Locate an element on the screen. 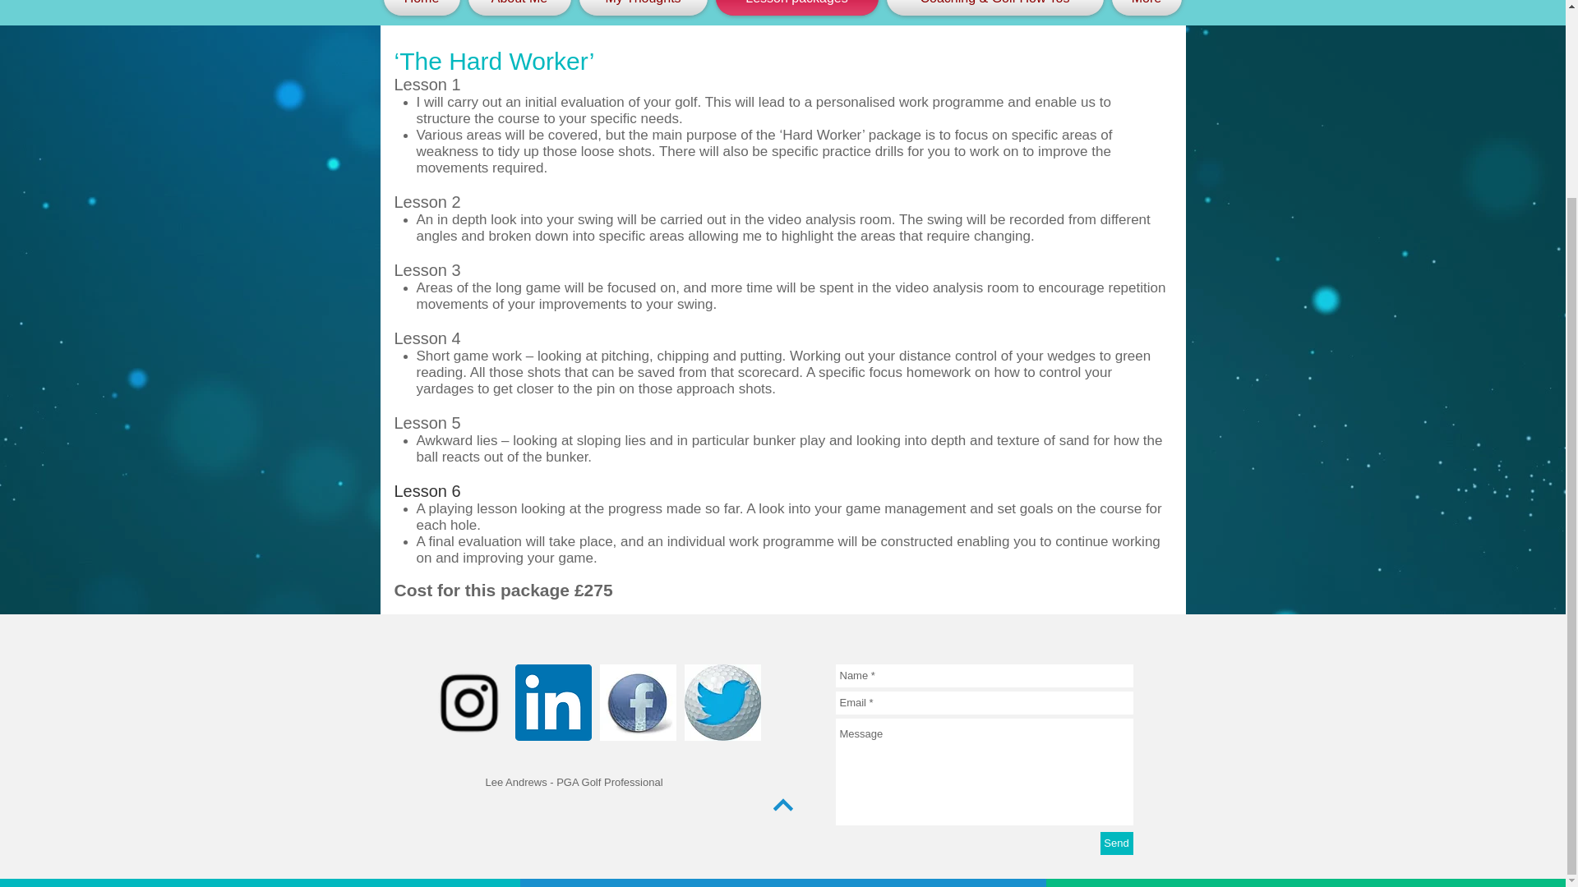 The height and width of the screenshot is (887, 1578). About Me is located at coordinates (519, 8).